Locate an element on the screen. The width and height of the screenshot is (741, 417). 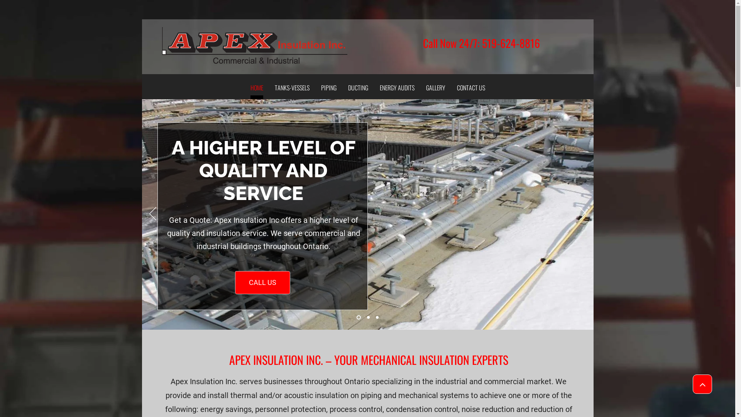
ENERGY AUDITS is located at coordinates (397, 89).